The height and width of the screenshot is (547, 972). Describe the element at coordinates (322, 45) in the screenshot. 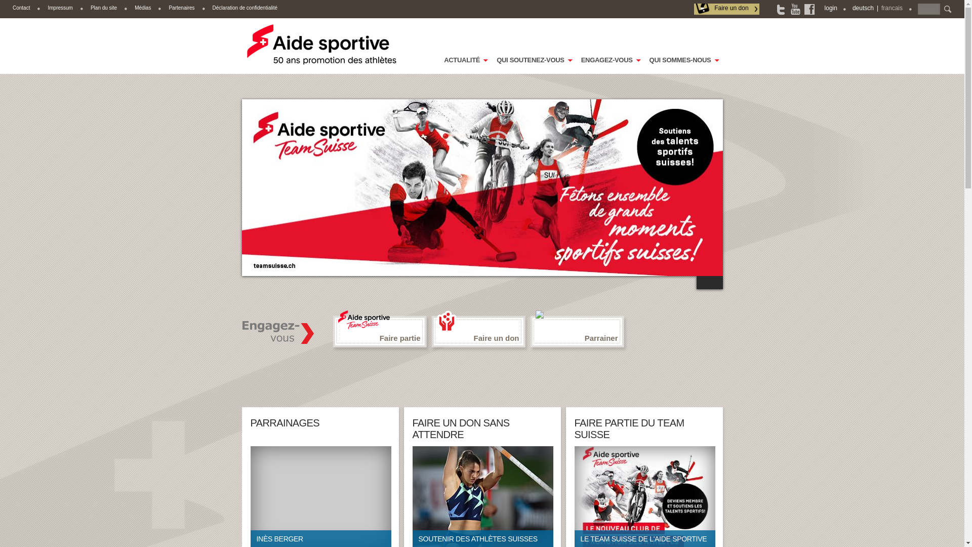

I see `Homepage` at that location.